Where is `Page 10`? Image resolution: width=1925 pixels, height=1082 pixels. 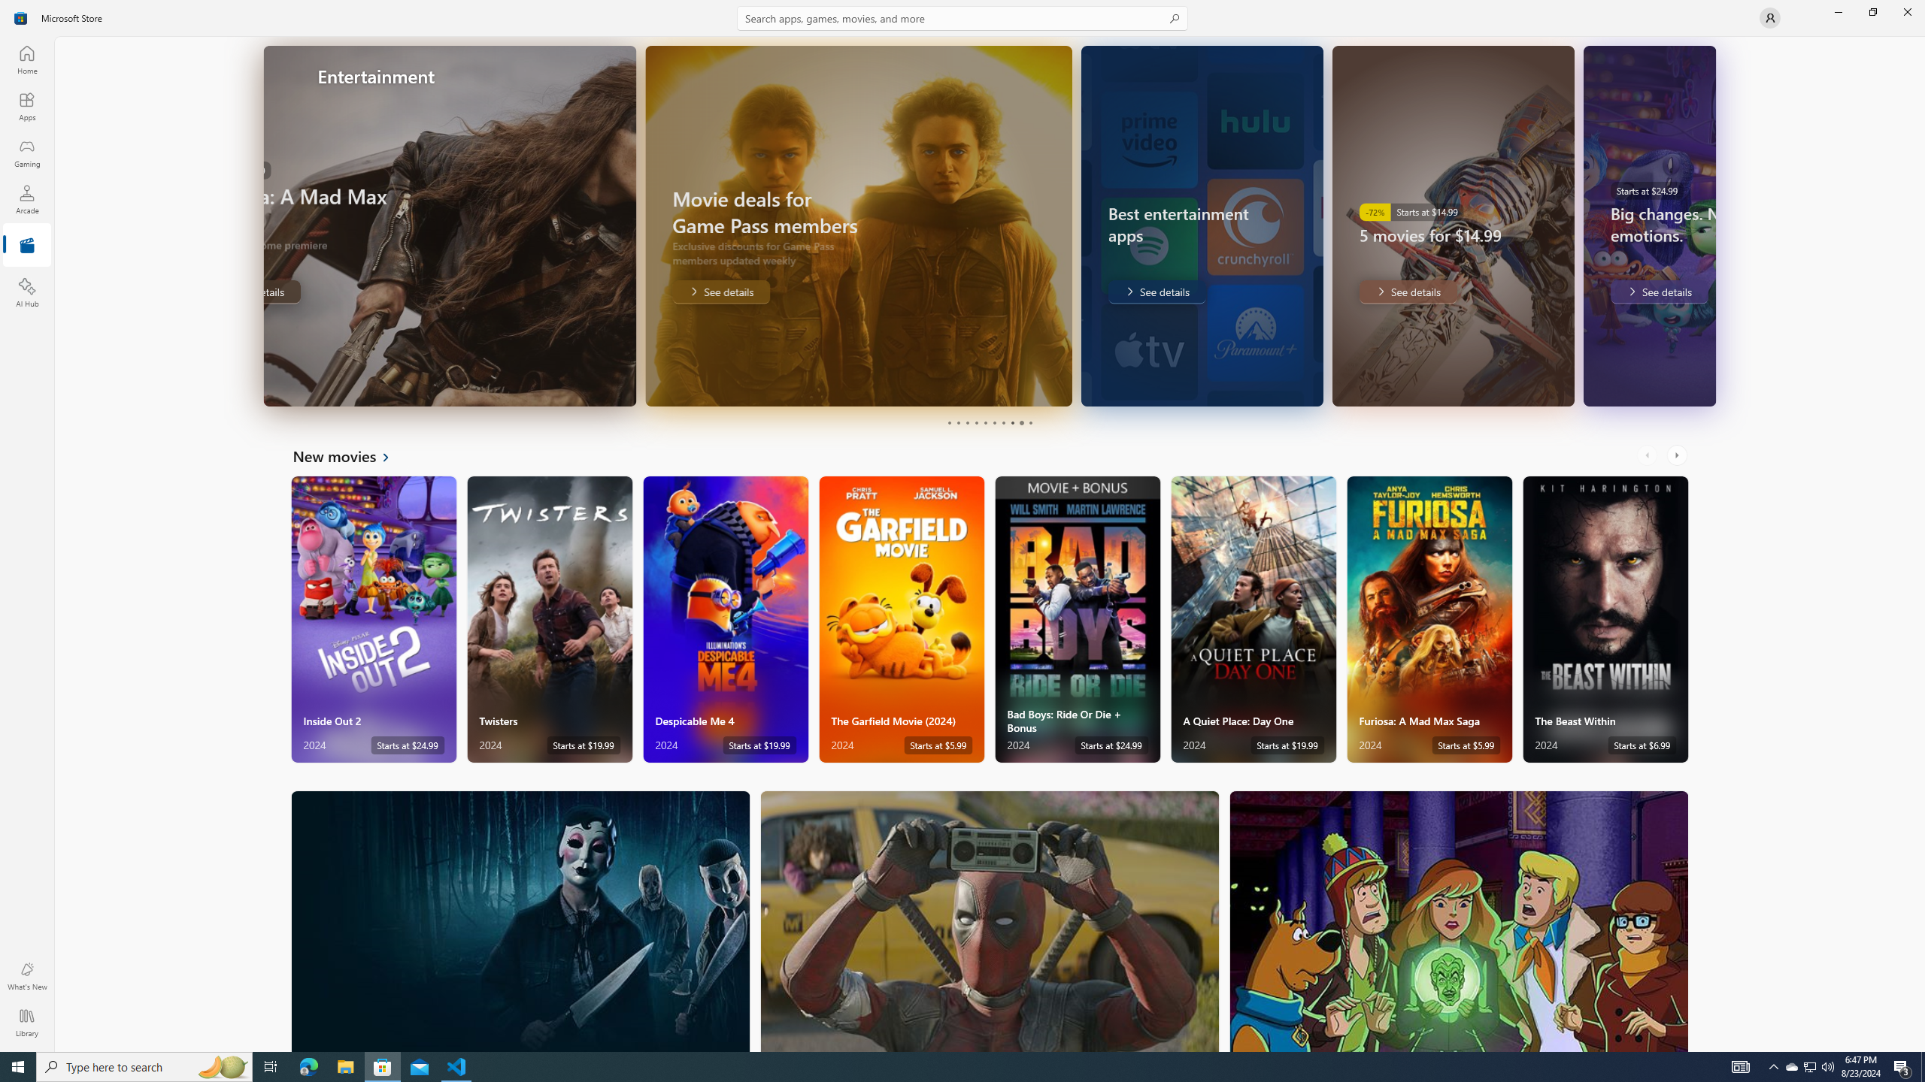
Page 10 is located at coordinates (1030, 422).